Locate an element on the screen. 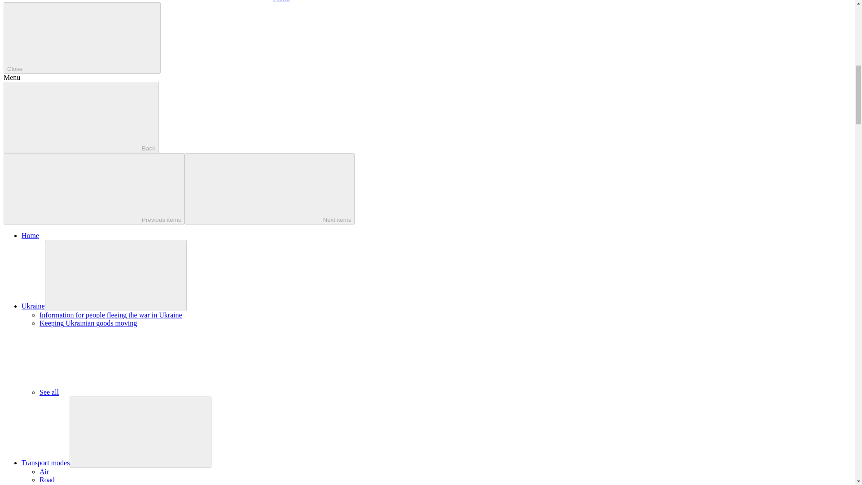  Air is located at coordinates (44, 472).